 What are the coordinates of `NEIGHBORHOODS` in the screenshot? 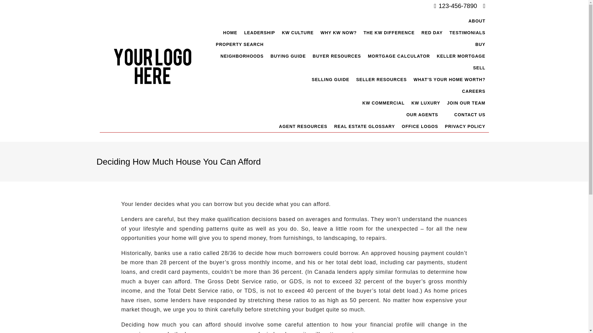 It's located at (242, 56).